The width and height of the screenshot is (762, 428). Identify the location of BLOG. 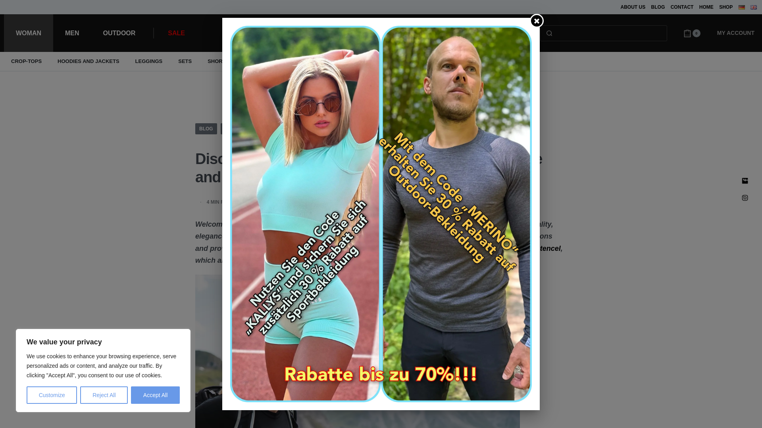
(658, 7).